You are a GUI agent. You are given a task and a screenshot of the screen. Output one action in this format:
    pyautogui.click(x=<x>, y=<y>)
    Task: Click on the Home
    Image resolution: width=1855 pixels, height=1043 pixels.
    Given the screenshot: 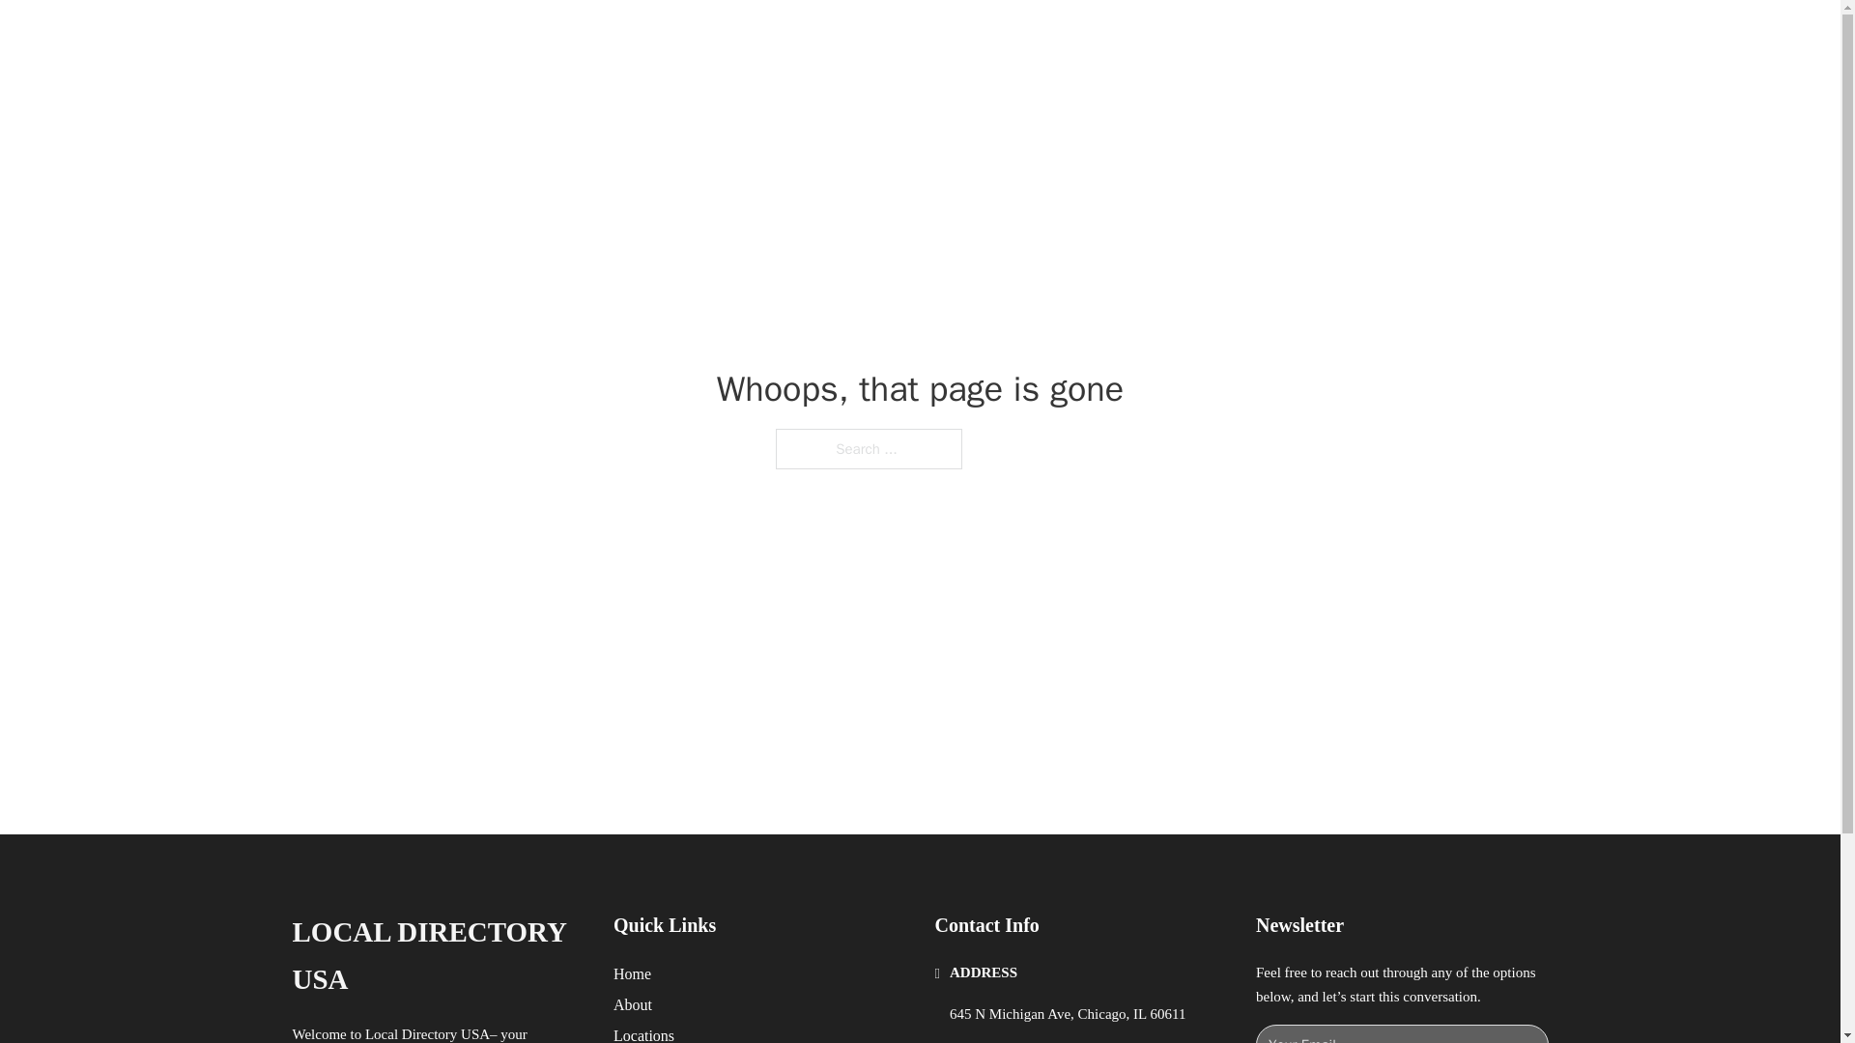 What is the action you would take?
    pyautogui.click(x=632, y=973)
    